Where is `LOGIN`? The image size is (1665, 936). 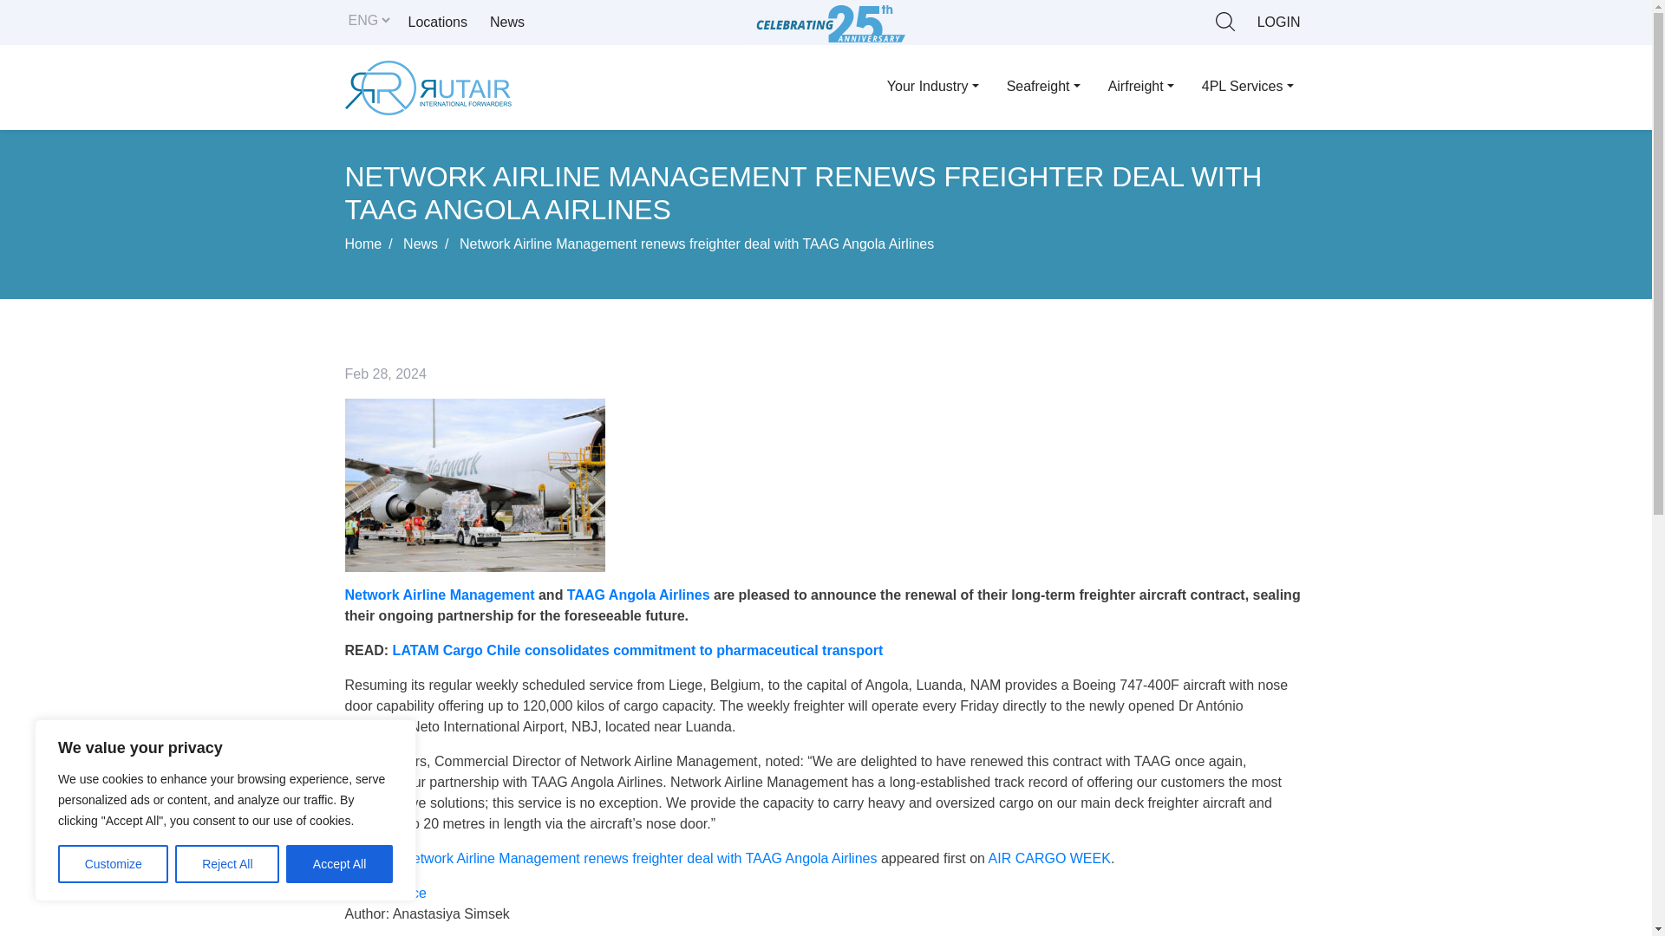 LOGIN is located at coordinates (1278, 23).